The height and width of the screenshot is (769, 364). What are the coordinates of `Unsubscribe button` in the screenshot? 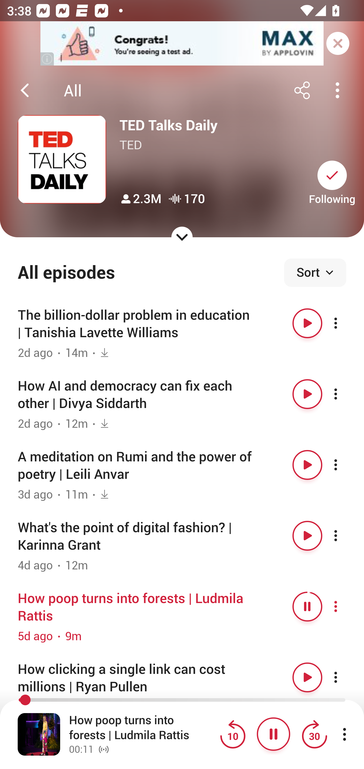 It's located at (332, 175).